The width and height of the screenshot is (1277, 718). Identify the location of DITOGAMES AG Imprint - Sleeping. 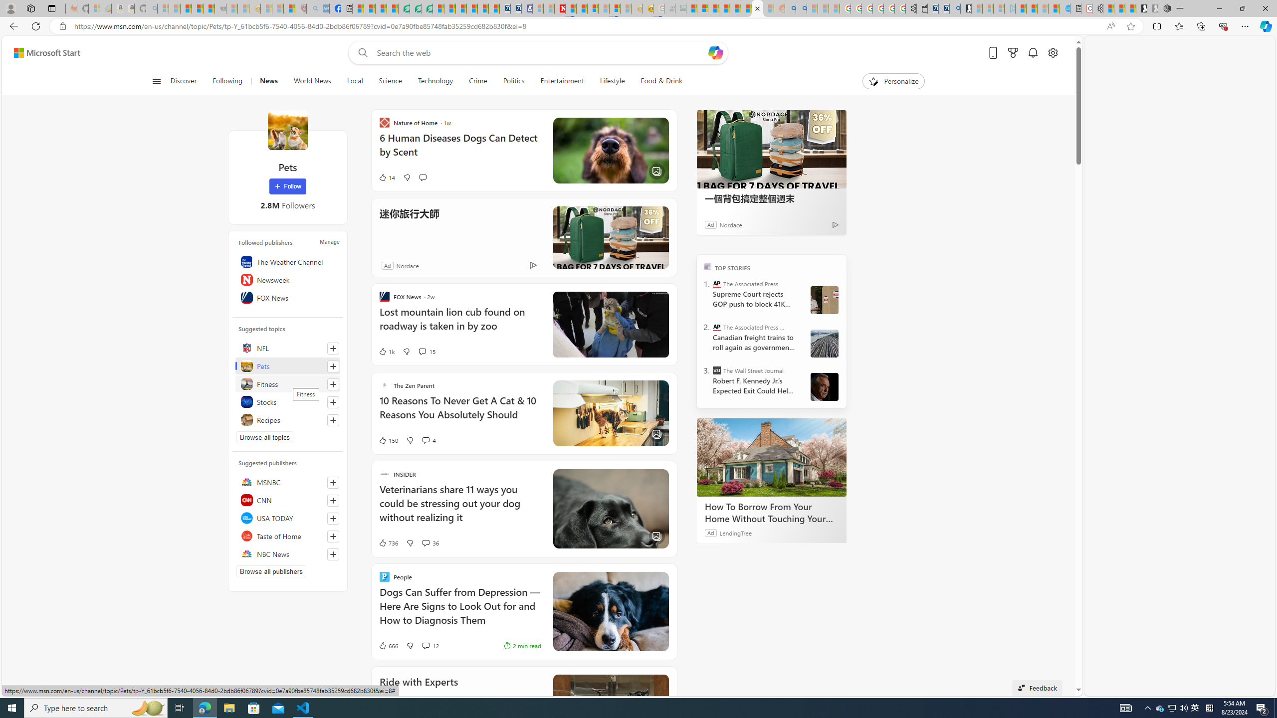
(680, 8).